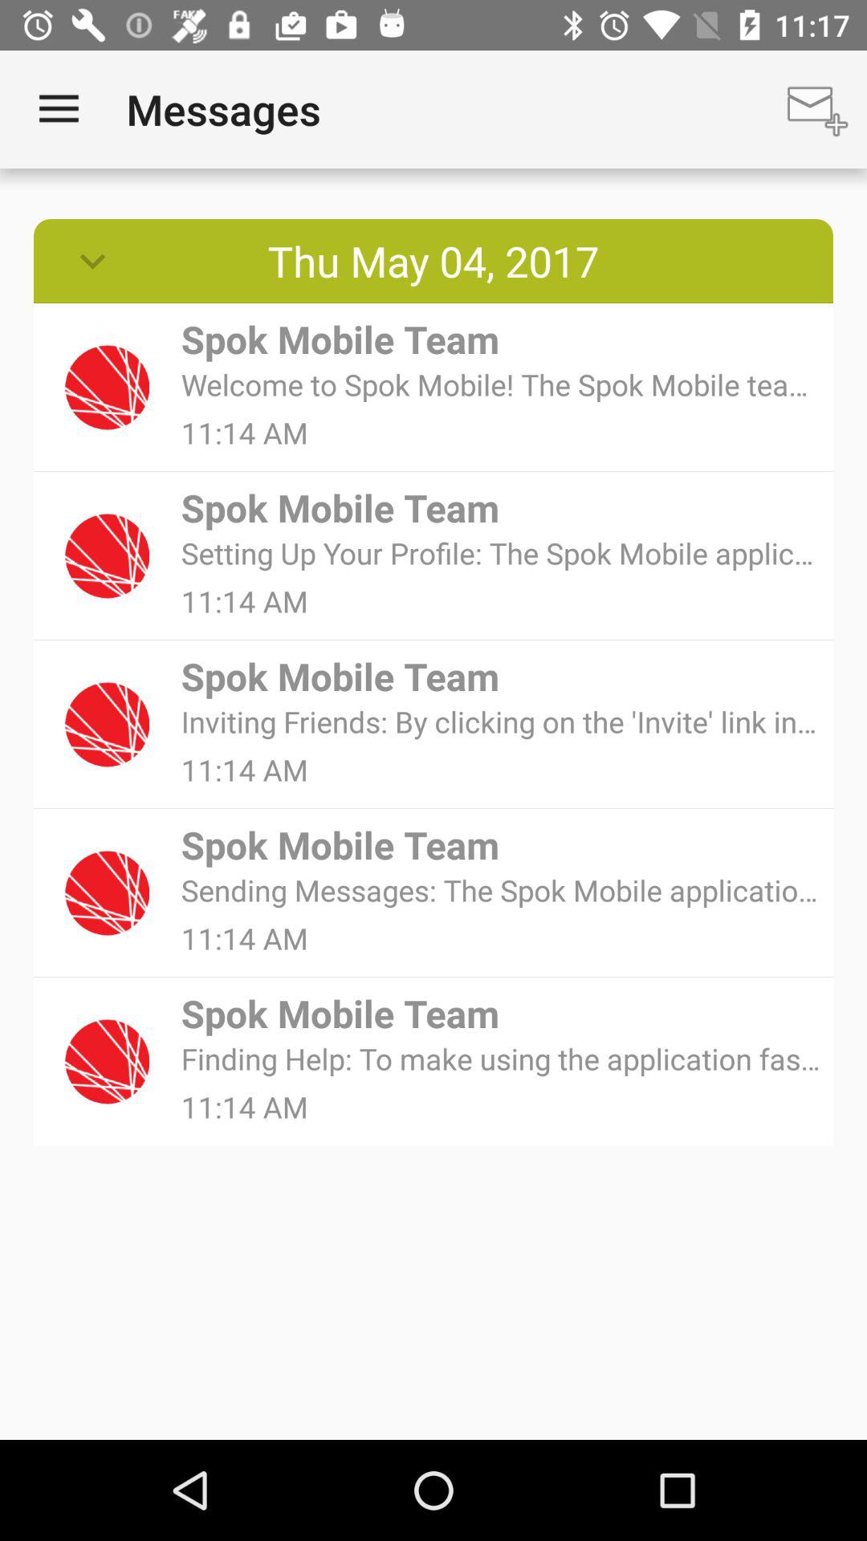  What do you see at coordinates (501, 889) in the screenshot?
I see `click the item above 11:14 am icon` at bounding box center [501, 889].